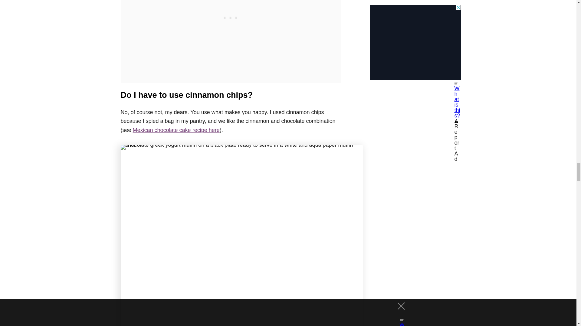 Image resolution: width=581 pixels, height=326 pixels. Describe the element at coordinates (176, 130) in the screenshot. I see `Mexican chocolate cake recipe here` at that location.